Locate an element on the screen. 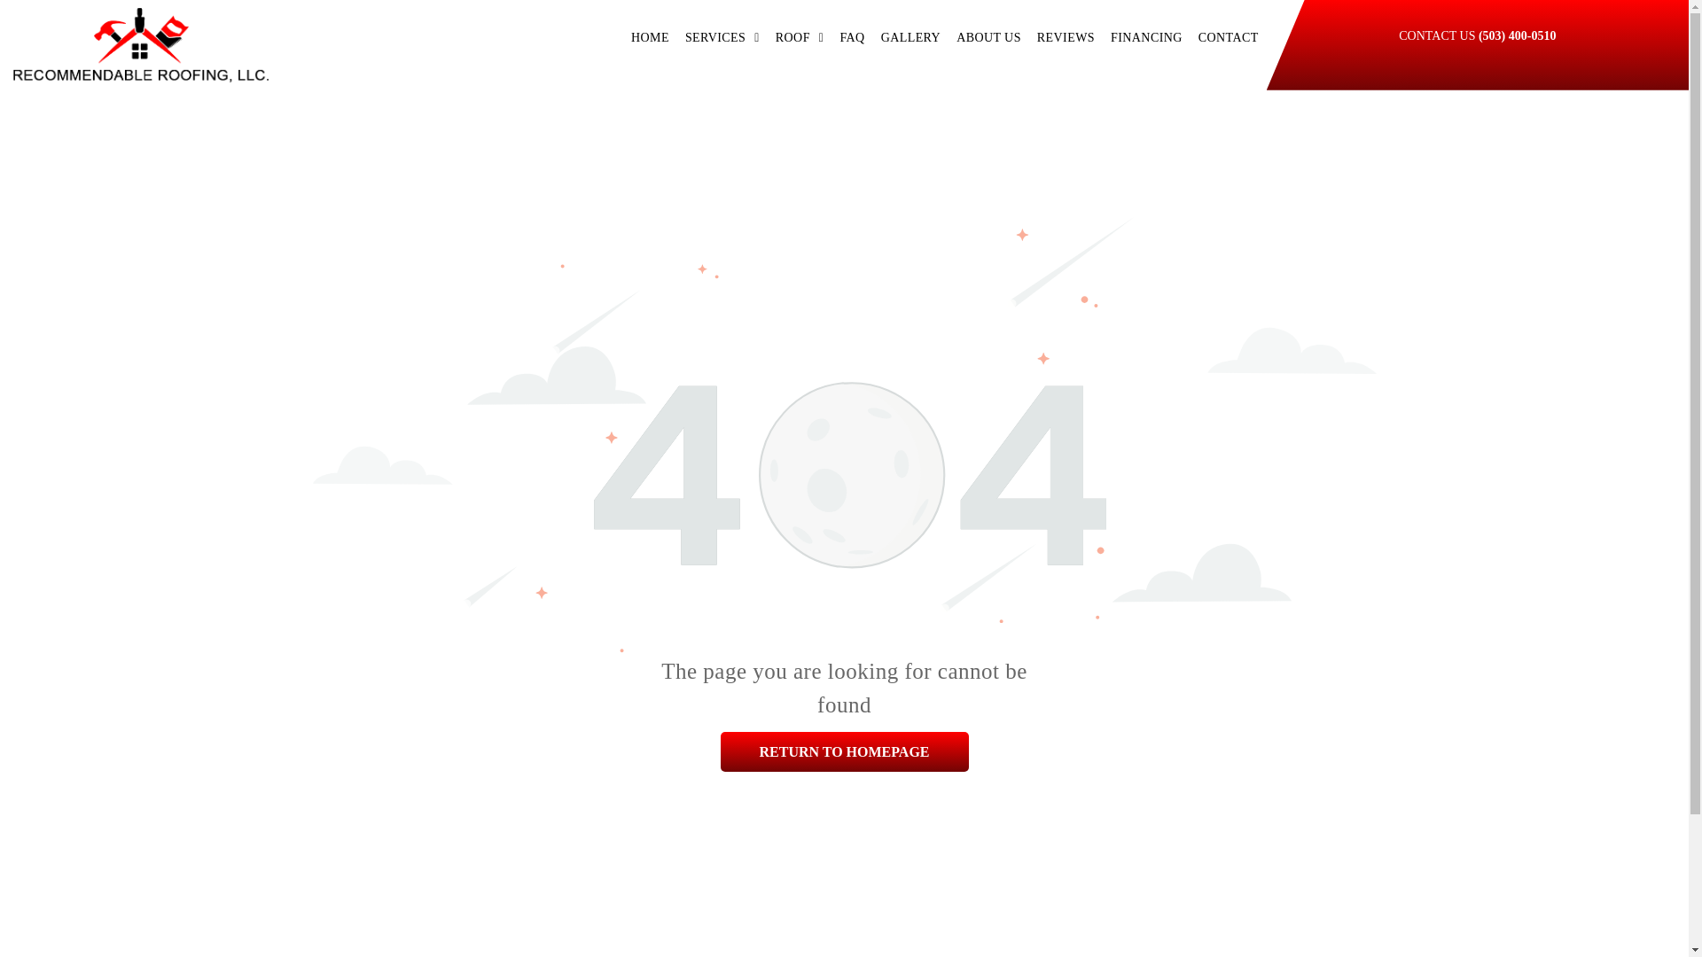 This screenshot has width=1702, height=957. HOME is located at coordinates (650, 37).